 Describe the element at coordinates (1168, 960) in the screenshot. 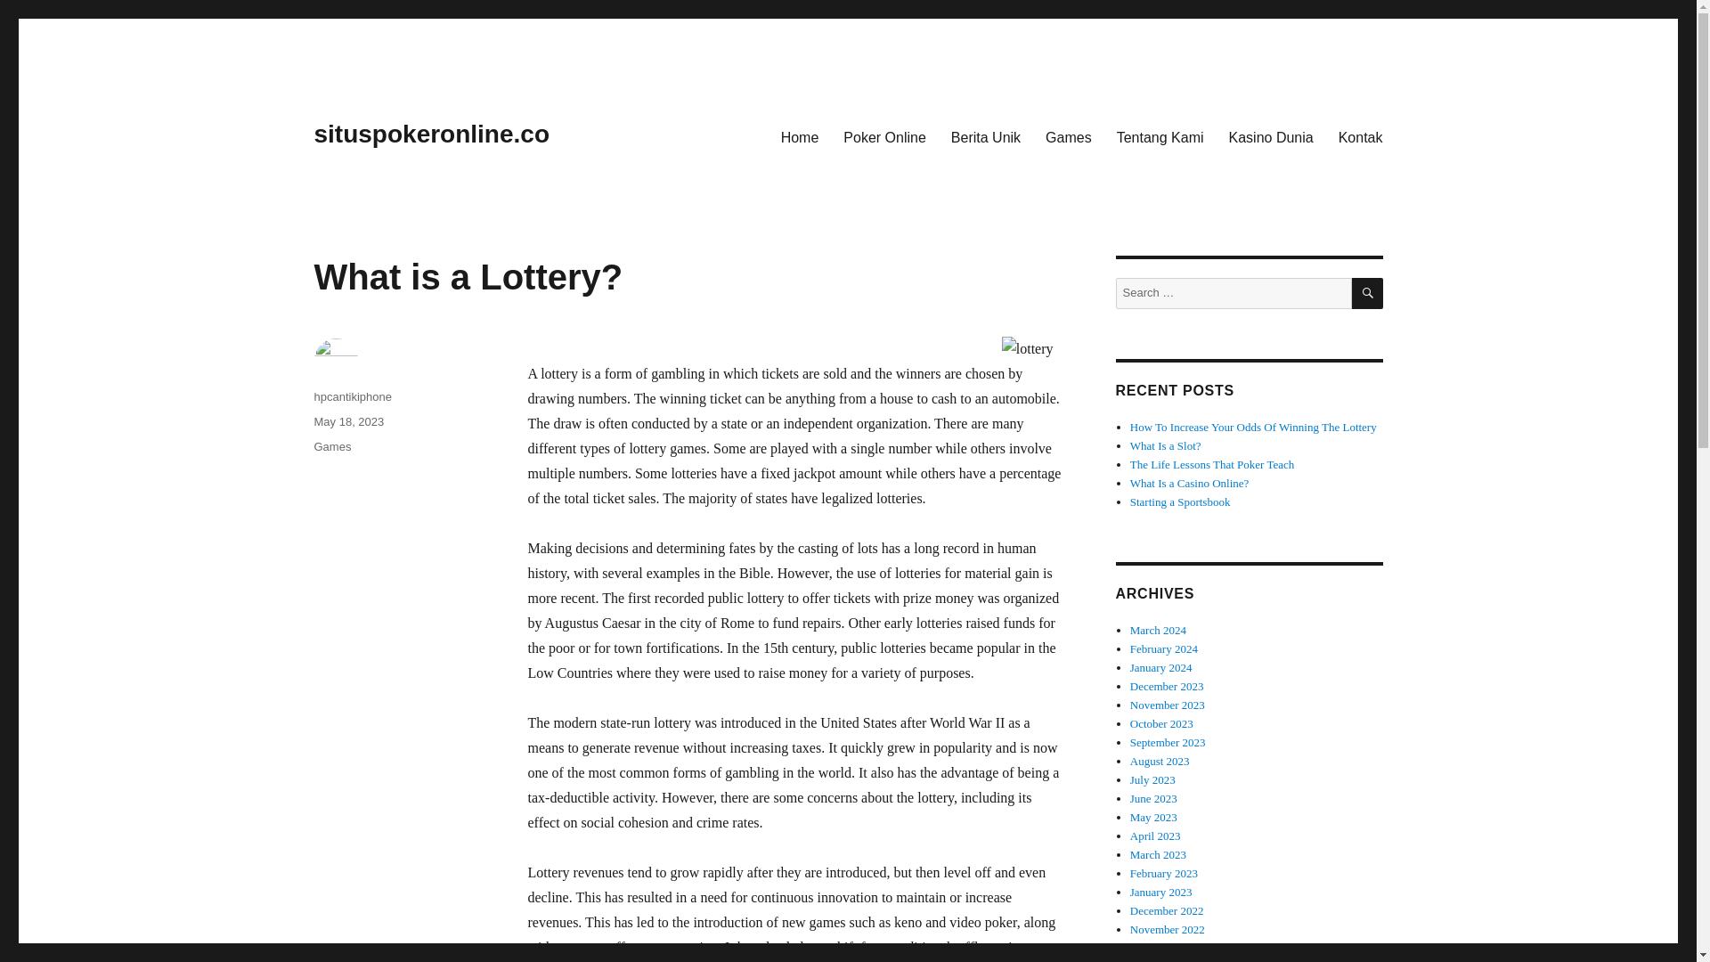

I see `September 2022` at that location.